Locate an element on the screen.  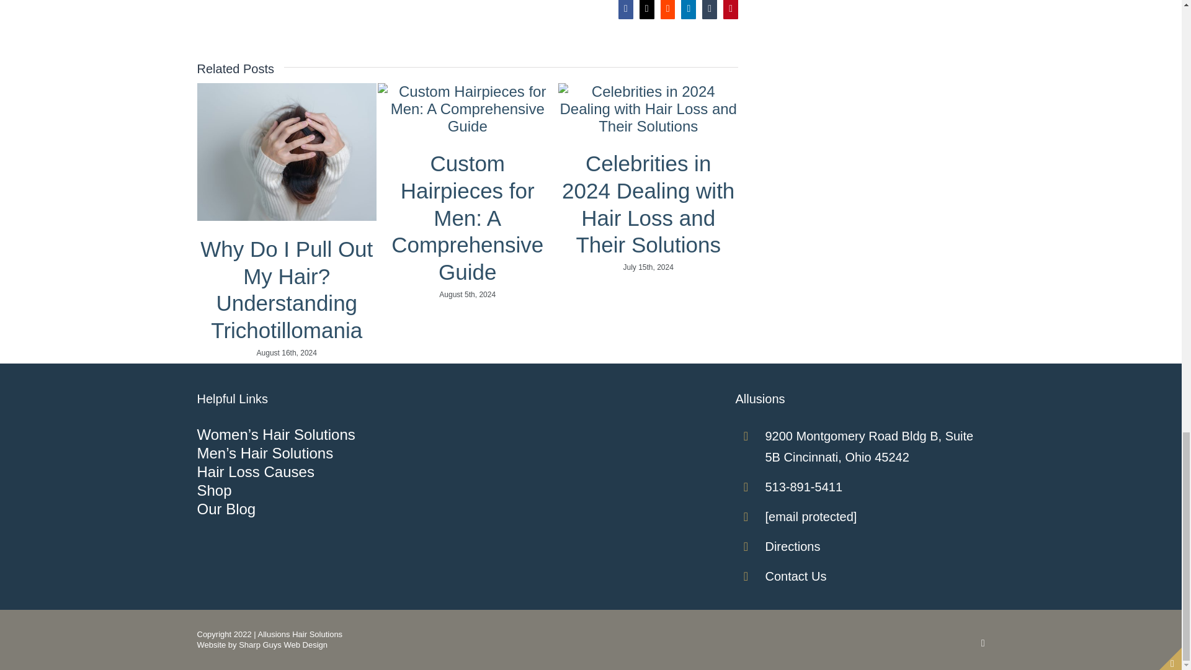
Why Do I Pull Out My Hair? Understanding Trichotillomania is located at coordinates (286, 289).